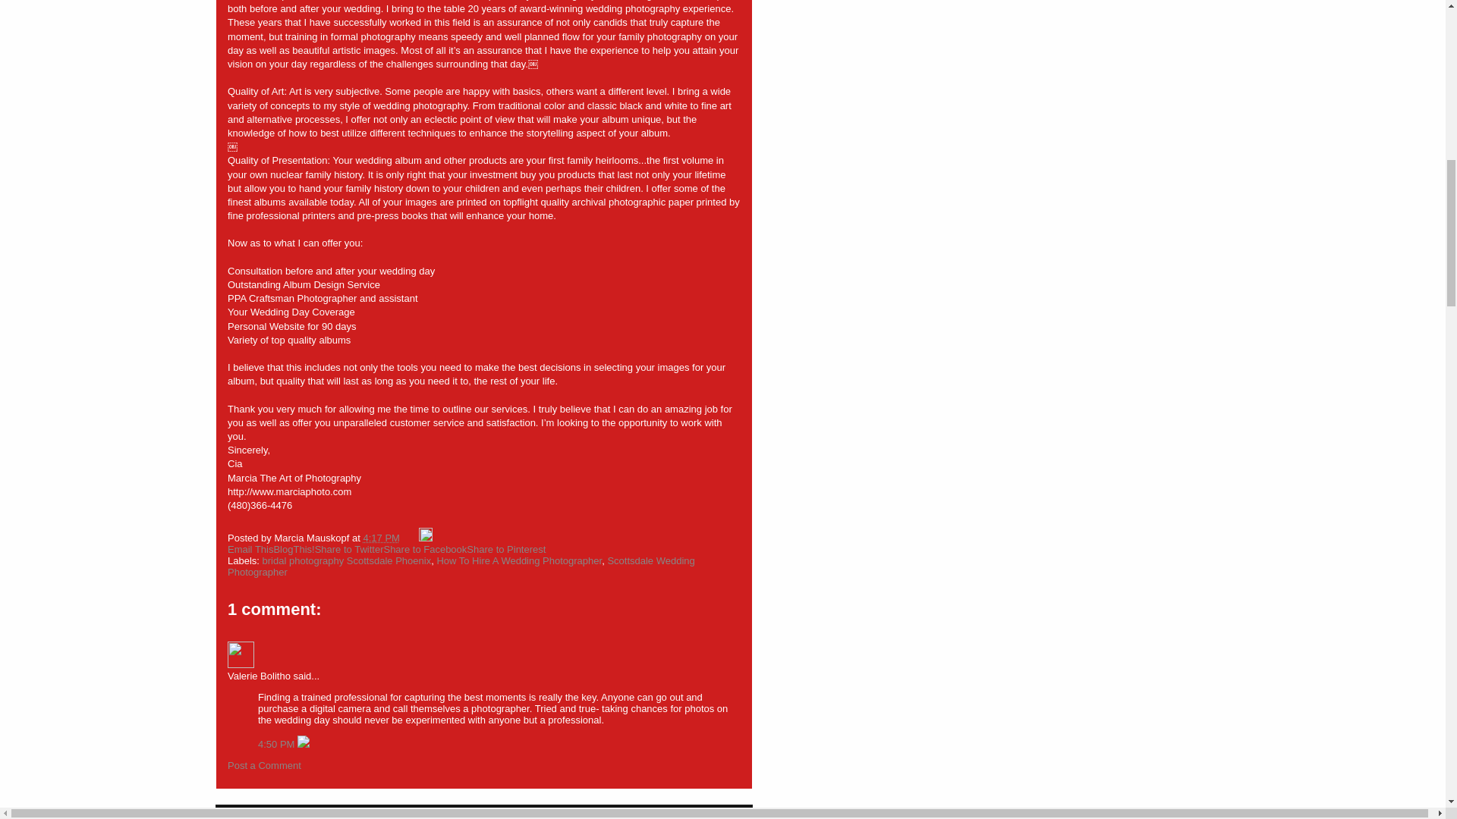 The image size is (1457, 819). Describe the element at coordinates (320, 817) in the screenshot. I see `Older Post` at that location.